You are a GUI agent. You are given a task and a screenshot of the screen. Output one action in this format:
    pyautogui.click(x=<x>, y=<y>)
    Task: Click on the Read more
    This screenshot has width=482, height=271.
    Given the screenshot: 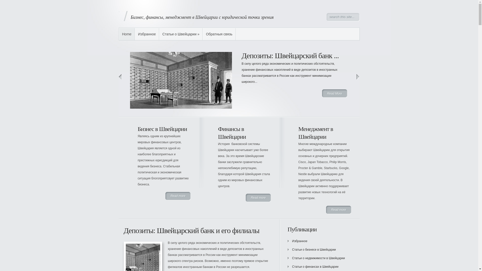 What is the action you would take?
    pyautogui.click(x=178, y=196)
    